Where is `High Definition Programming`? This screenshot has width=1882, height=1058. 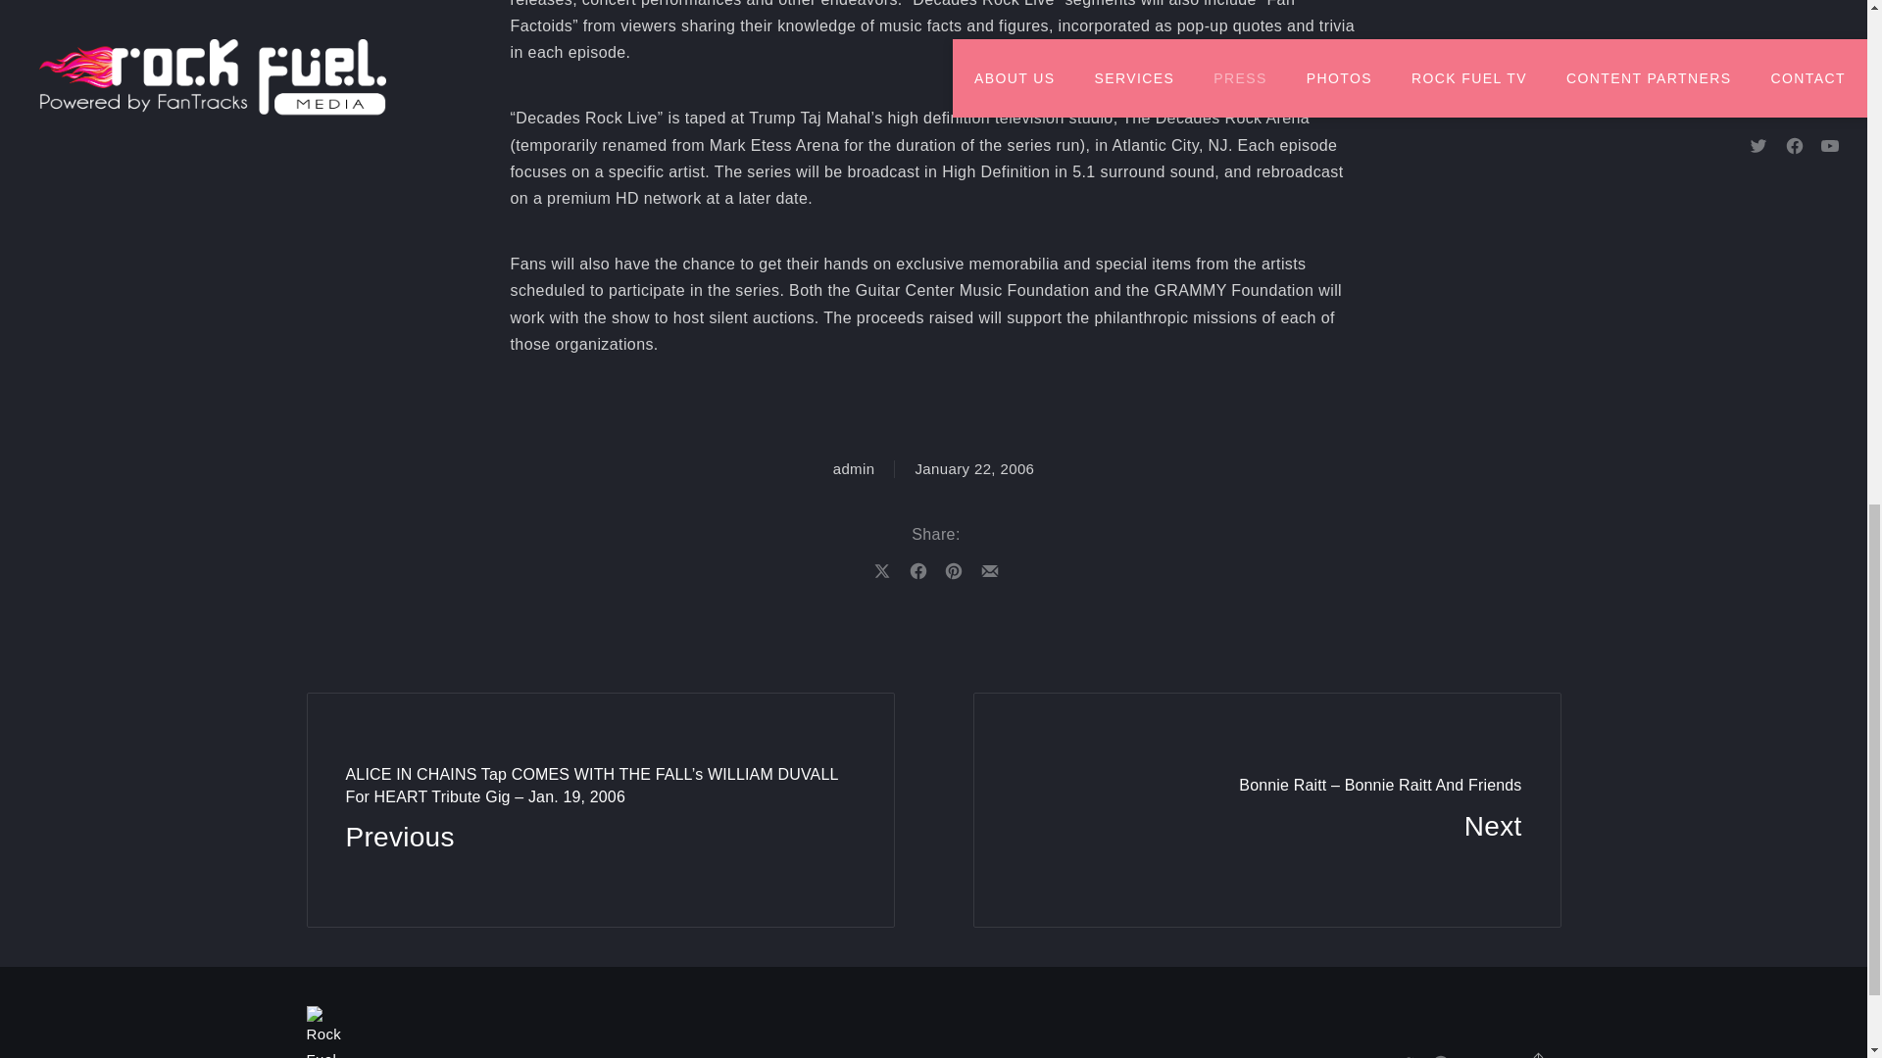
High Definition Programming is located at coordinates (569, 1056).